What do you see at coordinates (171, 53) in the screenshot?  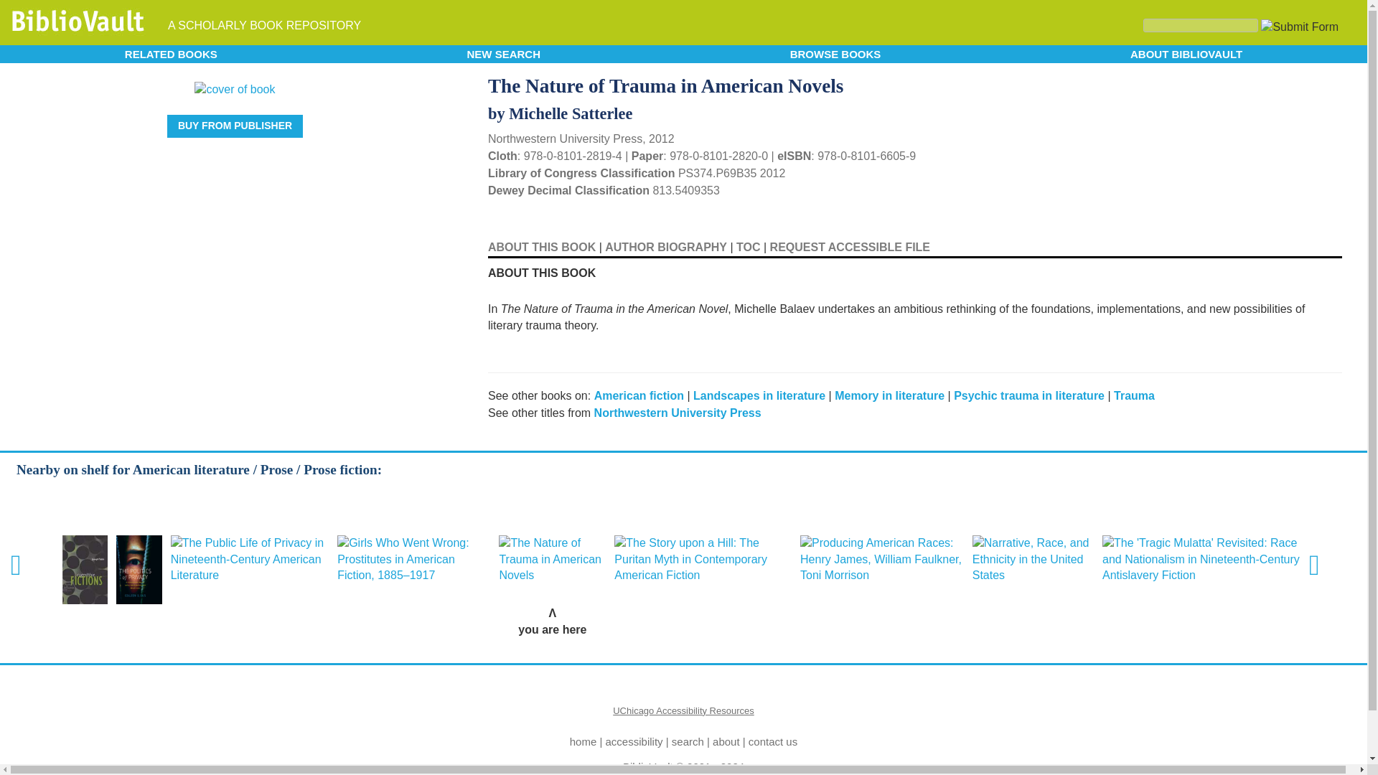 I see `RELATED BOOKS` at bounding box center [171, 53].